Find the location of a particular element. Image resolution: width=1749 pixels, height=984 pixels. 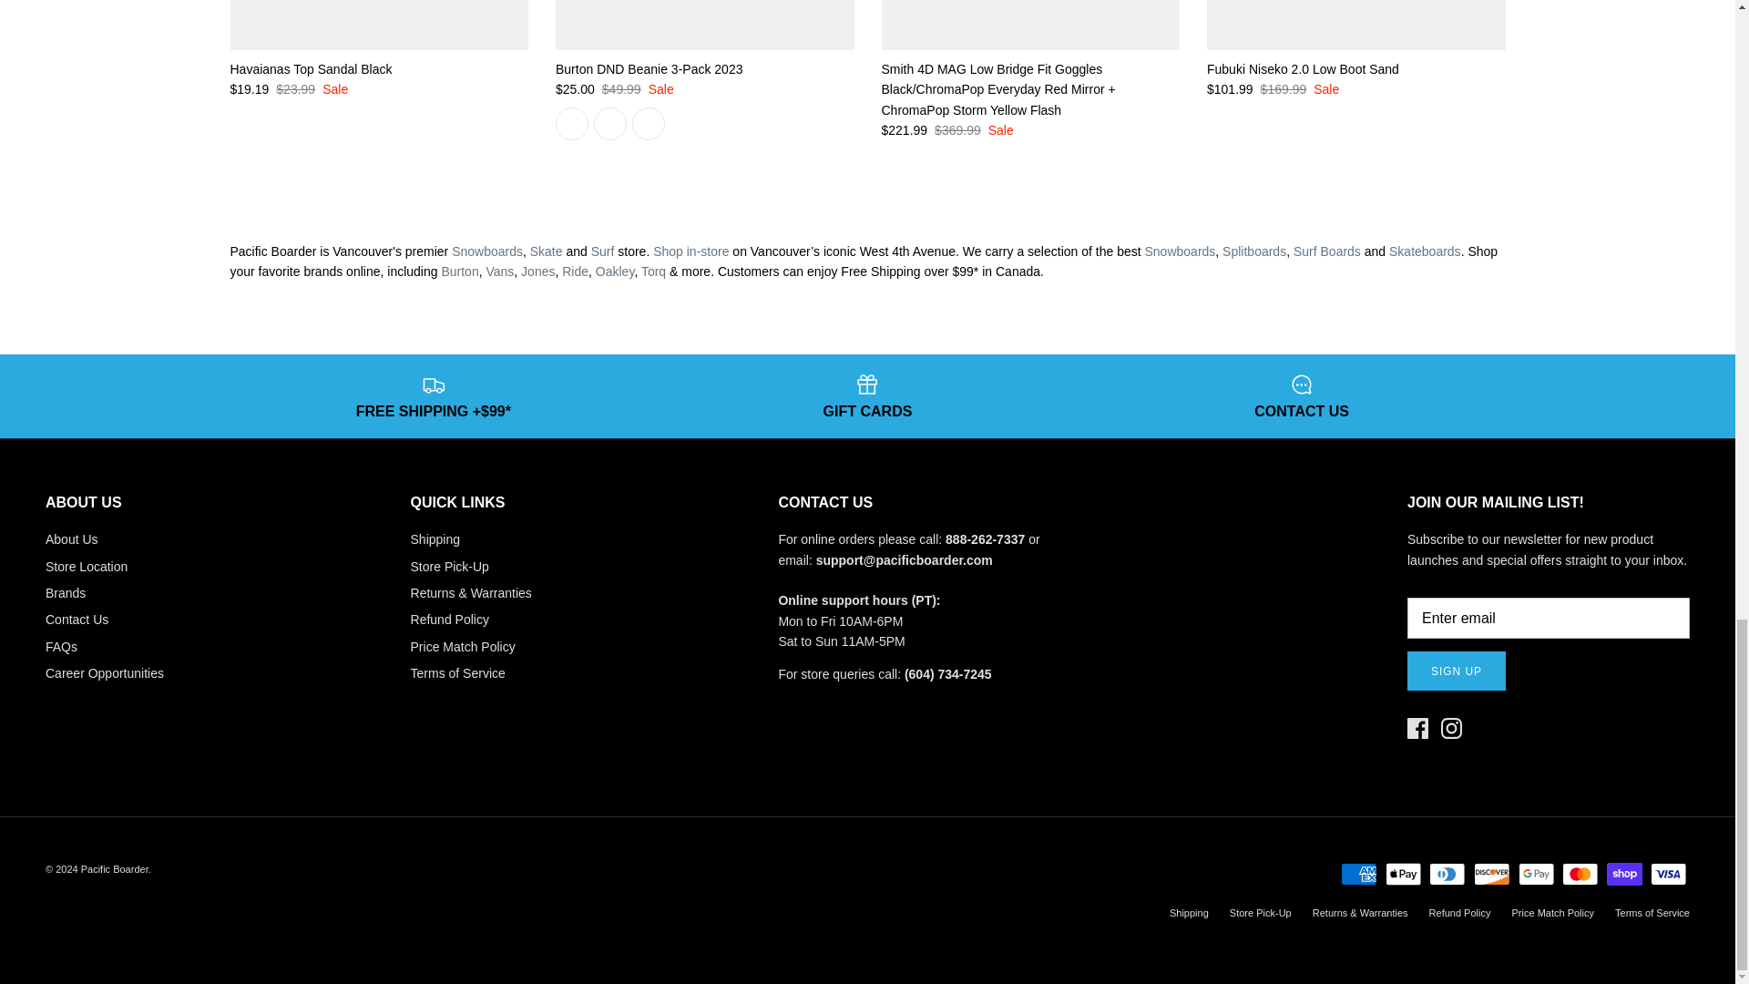

Mastercard is located at coordinates (1580, 875).